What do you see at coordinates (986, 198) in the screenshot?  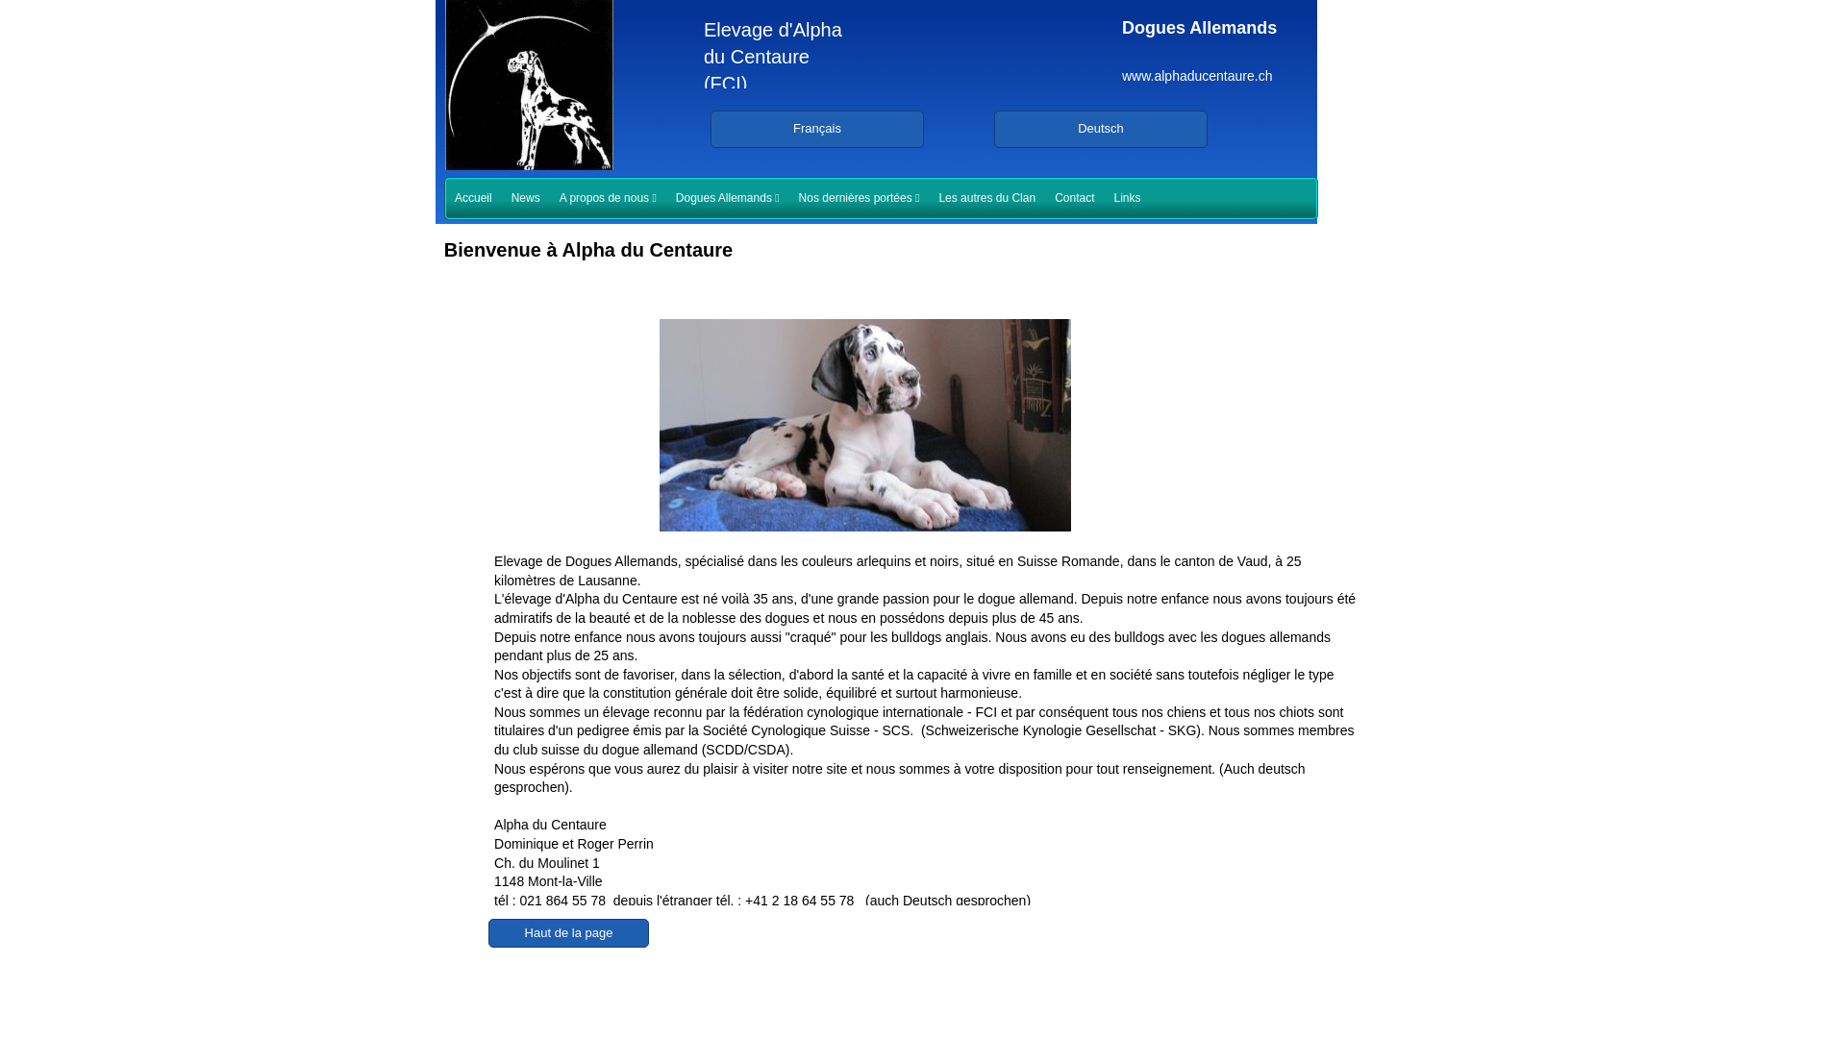 I see `Les autres du Clan` at bounding box center [986, 198].